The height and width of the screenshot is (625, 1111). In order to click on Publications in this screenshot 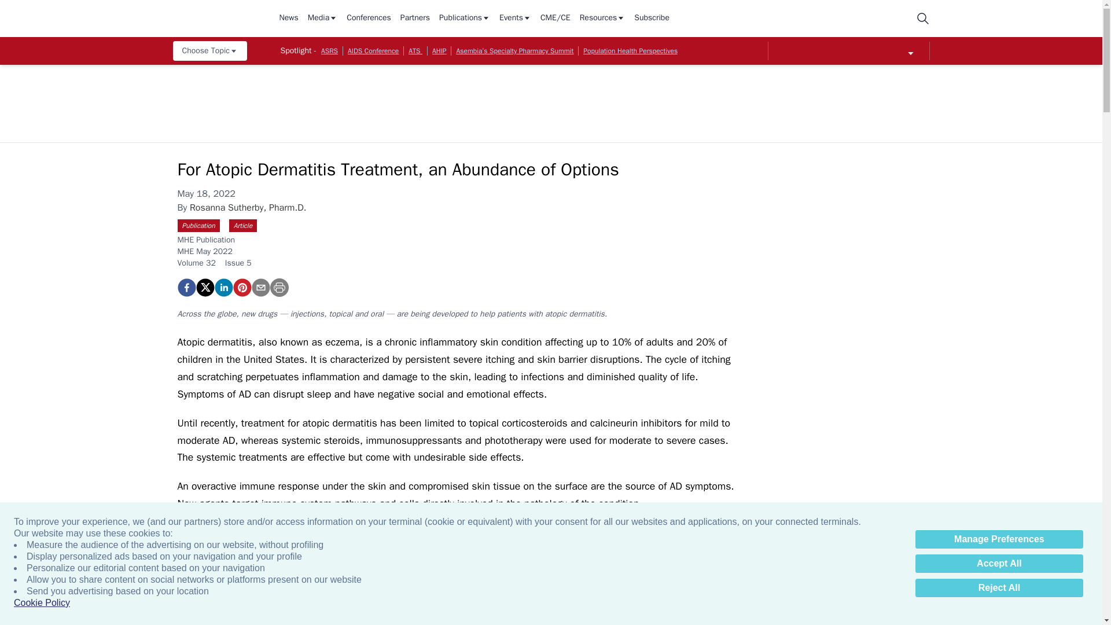, I will do `click(464, 19)`.